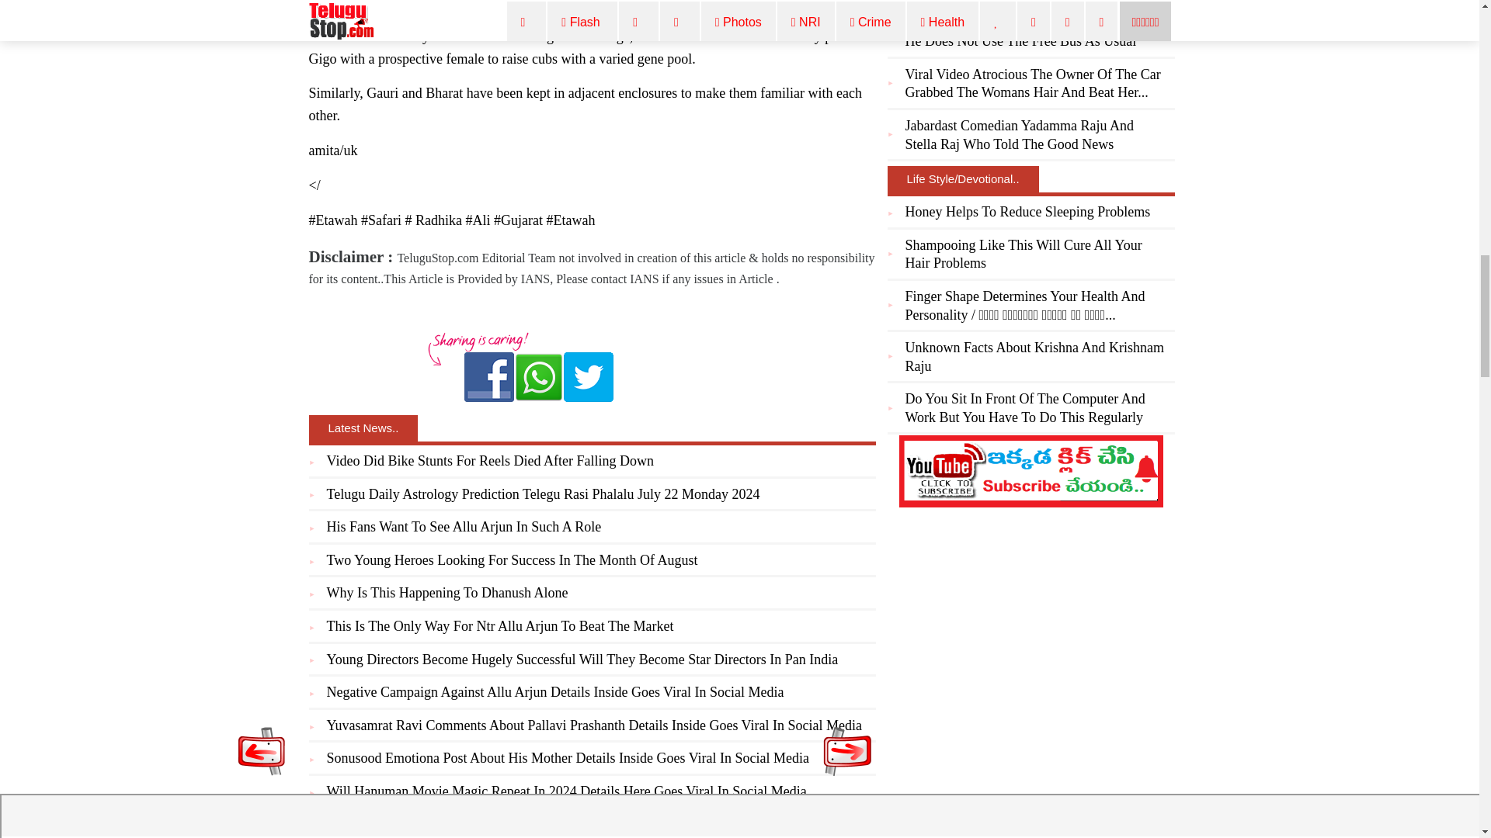 This screenshot has height=838, width=1491. What do you see at coordinates (588, 377) in the screenshot?
I see `Follow Us on Twitter` at bounding box center [588, 377].